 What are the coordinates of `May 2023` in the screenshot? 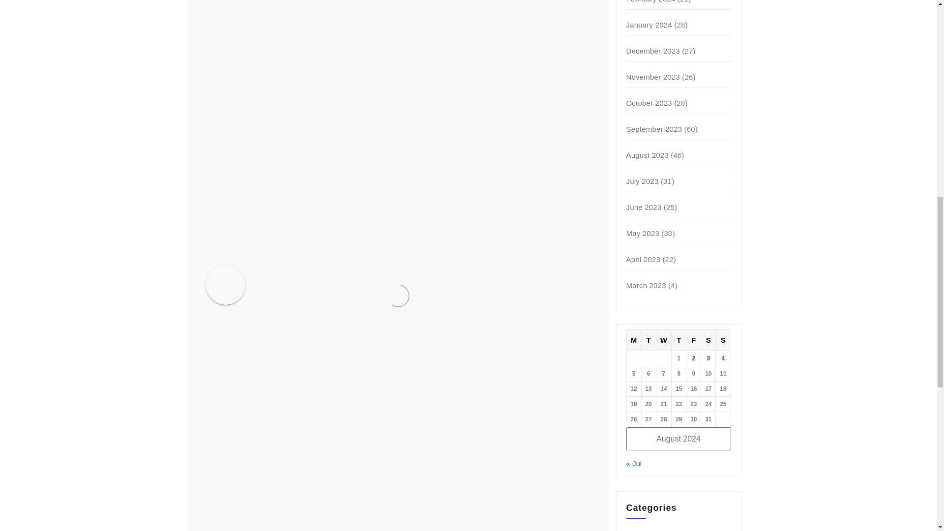 It's located at (643, 233).